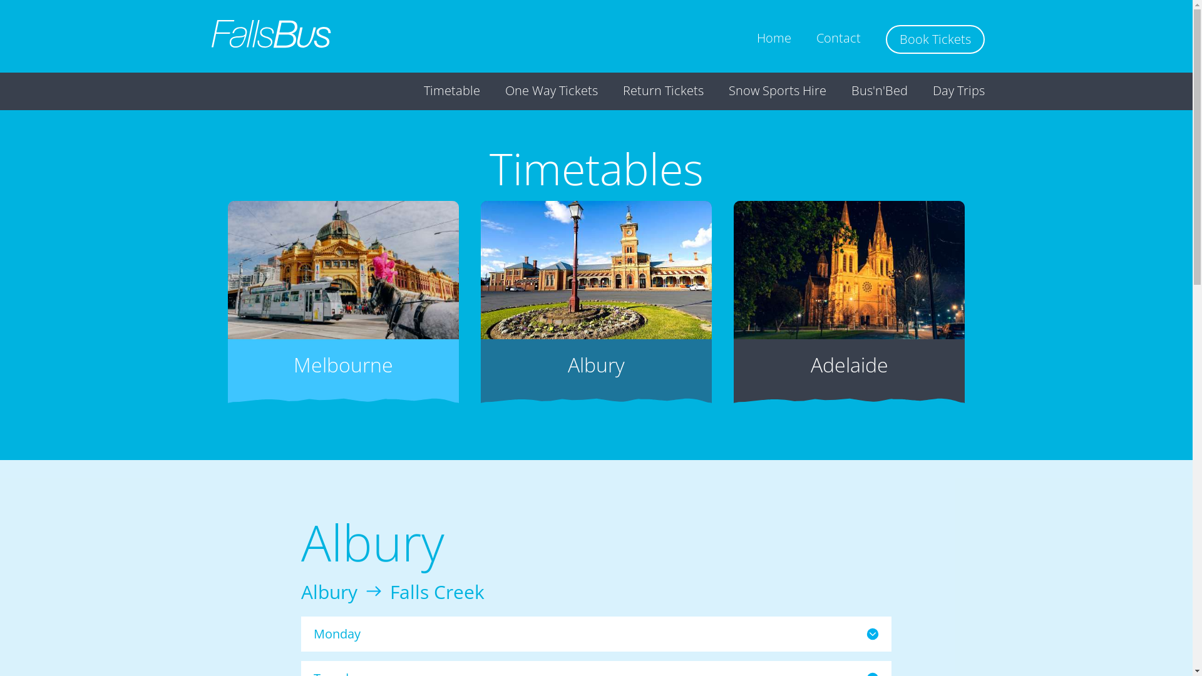 The height and width of the screenshot is (676, 1202). Describe the element at coordinates (596, 270) in the screenshot. I see `Falls Creek to Albury transfer snow coach service ` at that location.